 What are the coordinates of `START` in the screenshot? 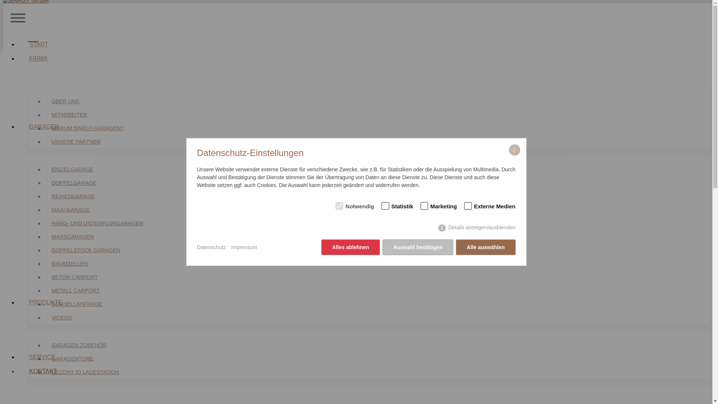 It's located at (39, 44).